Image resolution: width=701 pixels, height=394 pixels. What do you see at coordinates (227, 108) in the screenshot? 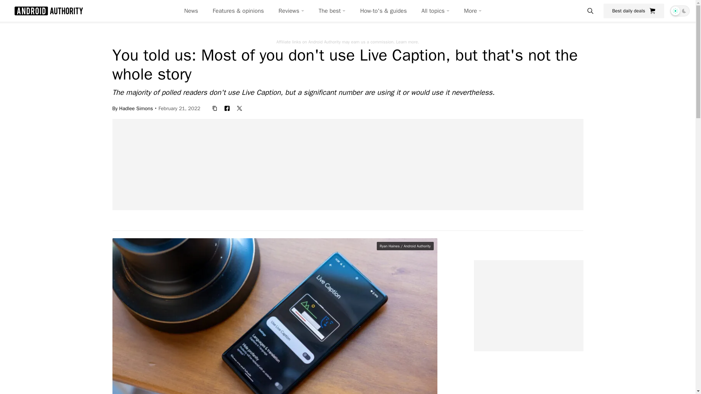
I see `facebook` at bounding box center [227, 108].